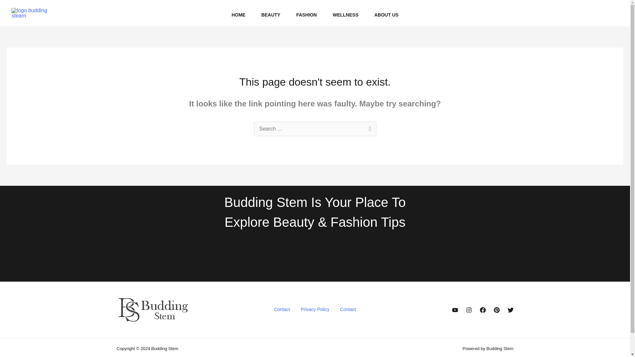  Describe the element at coordinates (306, 15) in the screenshot. I see `FASHION` at that location.